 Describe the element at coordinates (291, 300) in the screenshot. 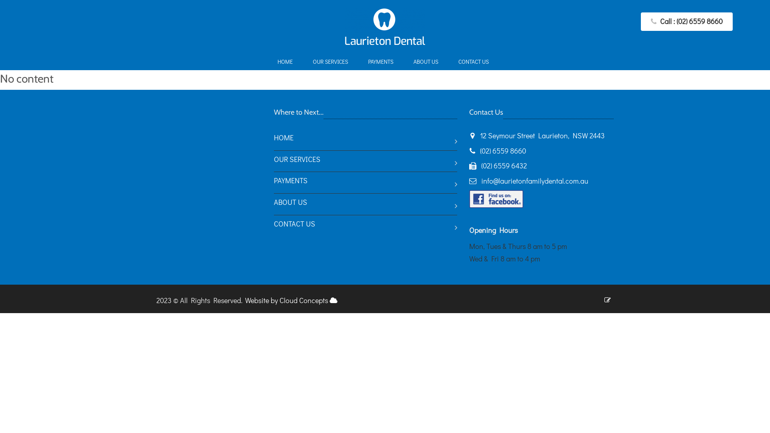

I see `Website by Cloud Concepts` at that location.